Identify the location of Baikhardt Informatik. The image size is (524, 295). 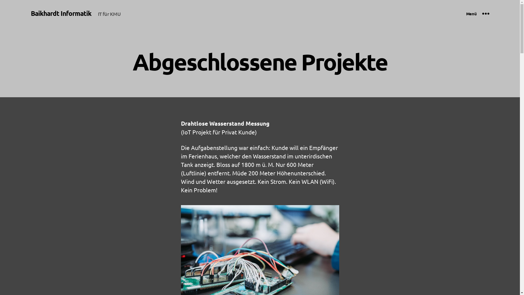
(61, 13).